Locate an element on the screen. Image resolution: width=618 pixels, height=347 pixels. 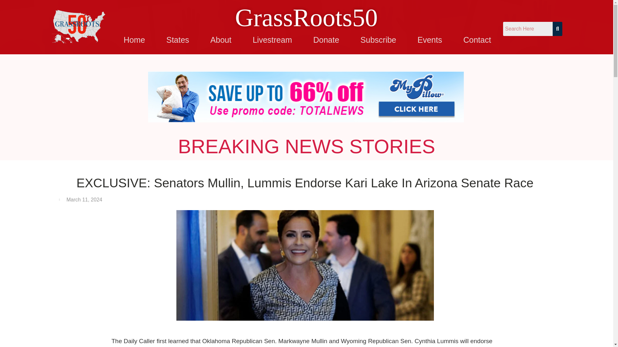
Home is located at coordinates (134, 40).